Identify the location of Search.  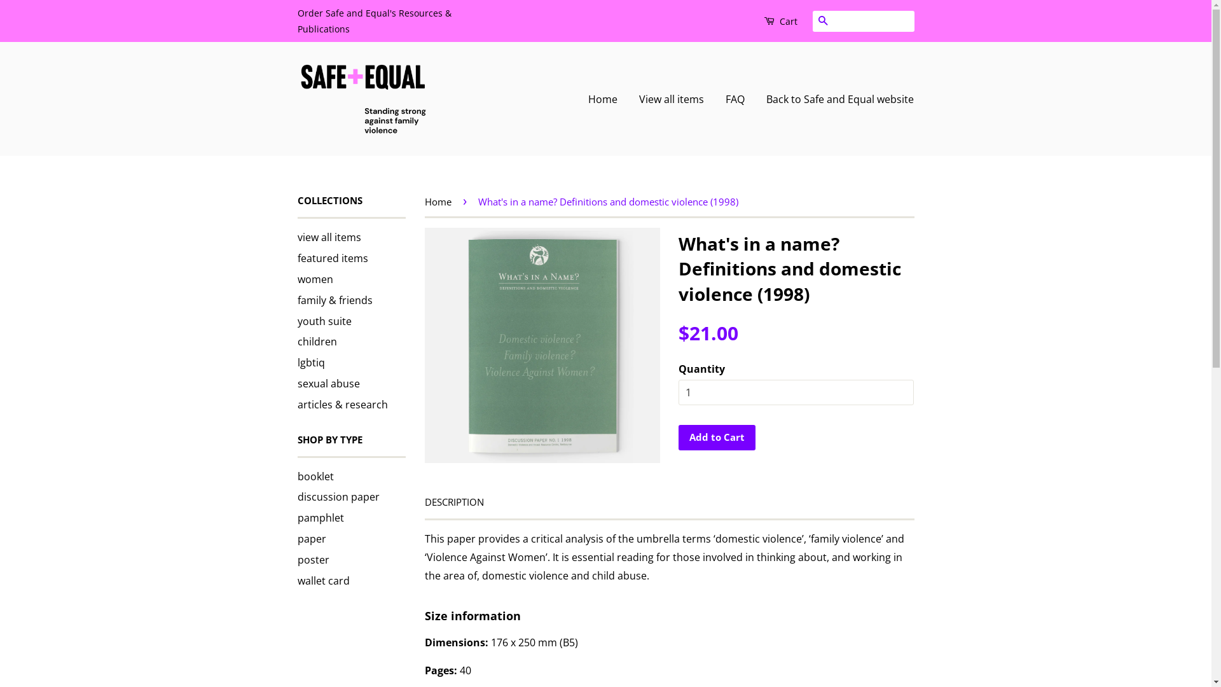
(823, 22).